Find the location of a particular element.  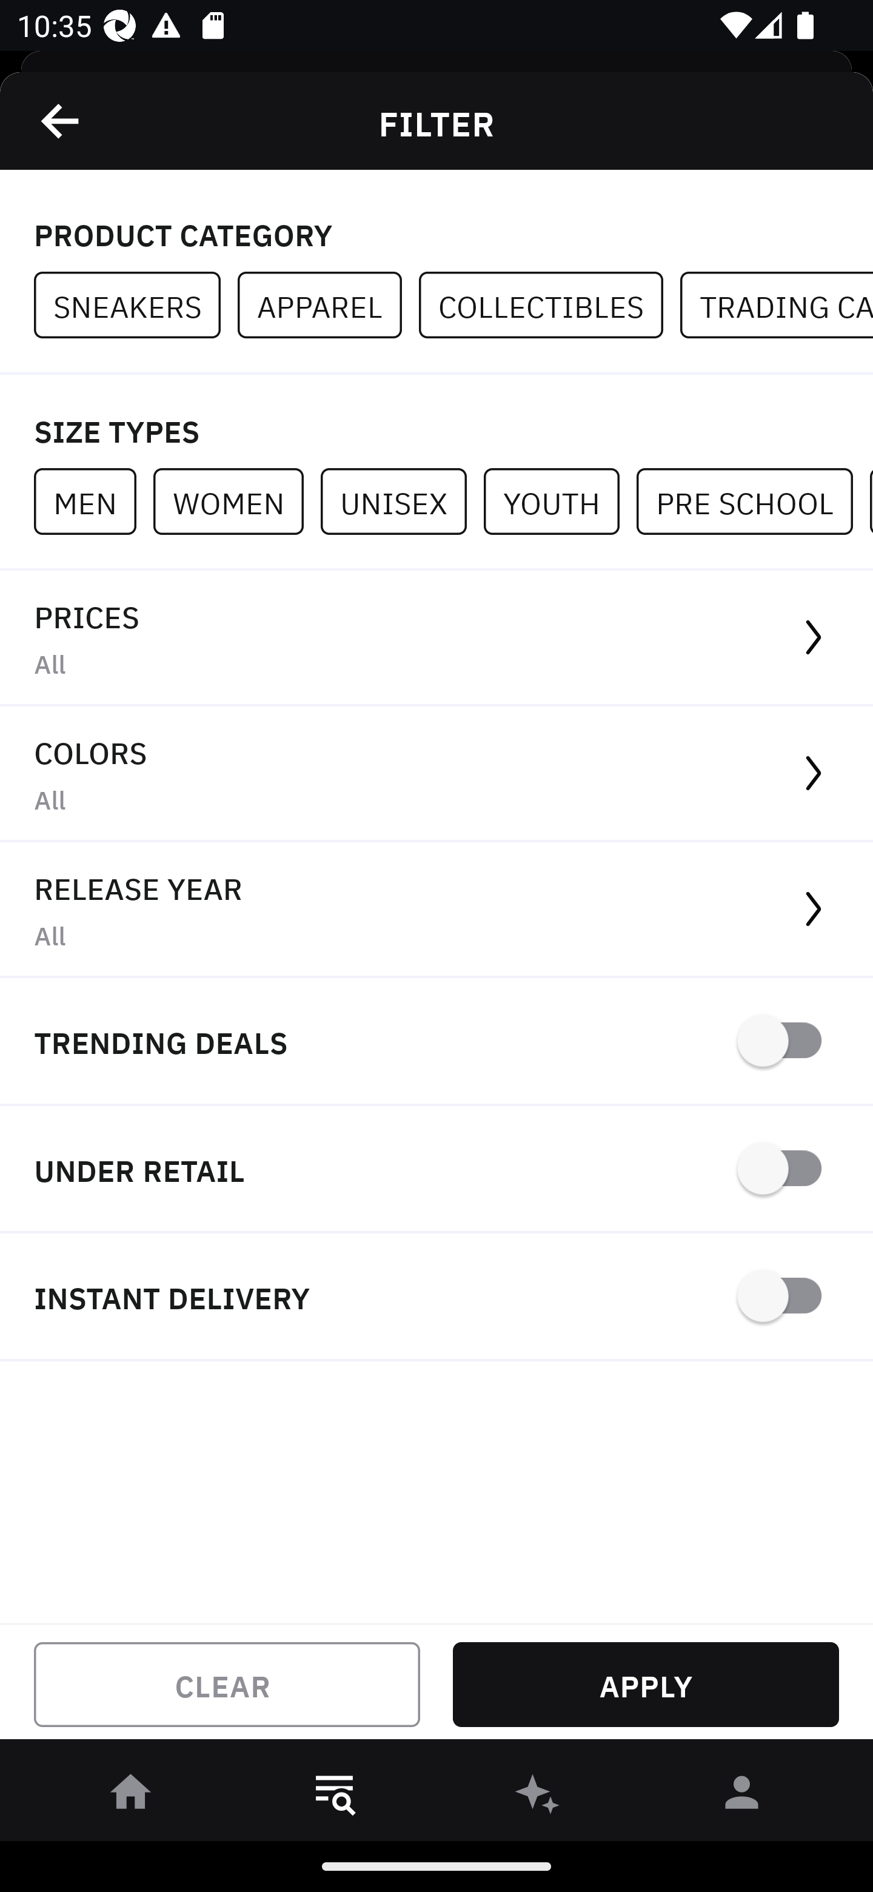

WOMEN is located at coordinates (236, 501).